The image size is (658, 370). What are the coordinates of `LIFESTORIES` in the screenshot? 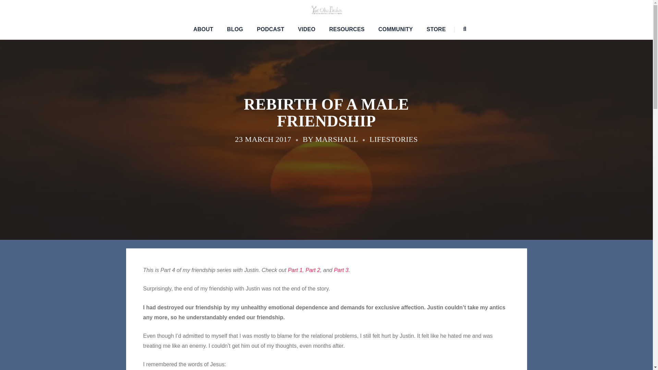 It's located at (393, 139).